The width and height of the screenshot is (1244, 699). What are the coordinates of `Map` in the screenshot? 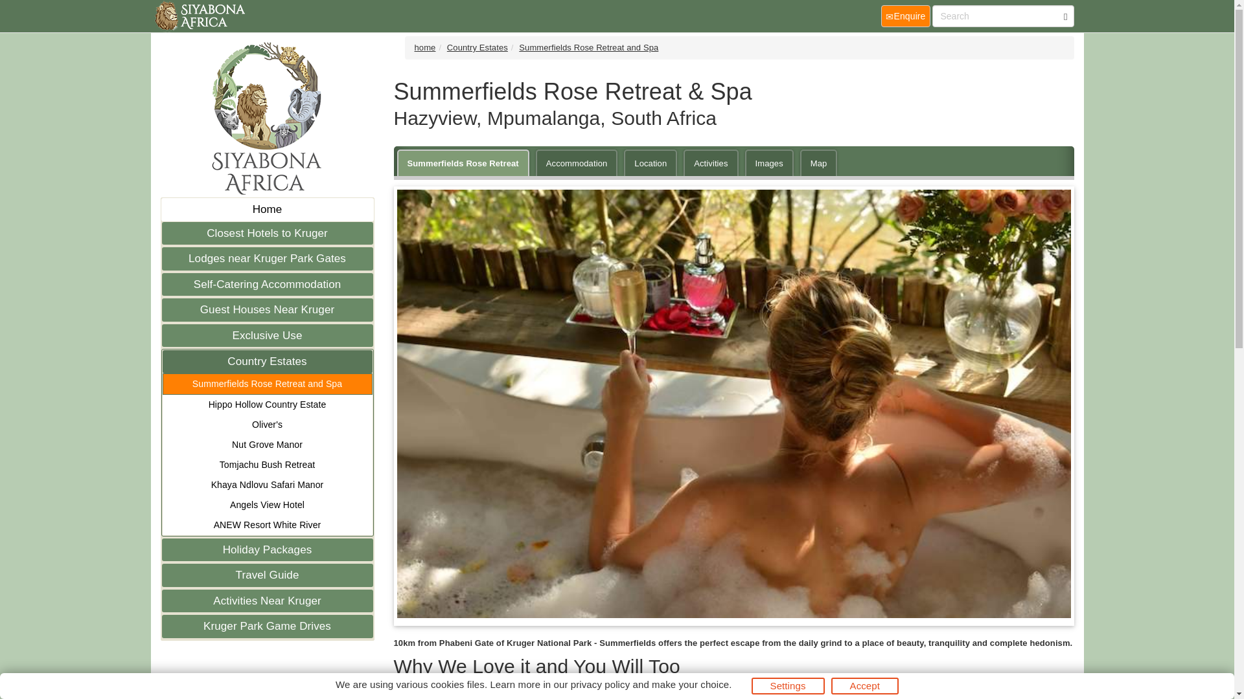 It's located at (818, 163).